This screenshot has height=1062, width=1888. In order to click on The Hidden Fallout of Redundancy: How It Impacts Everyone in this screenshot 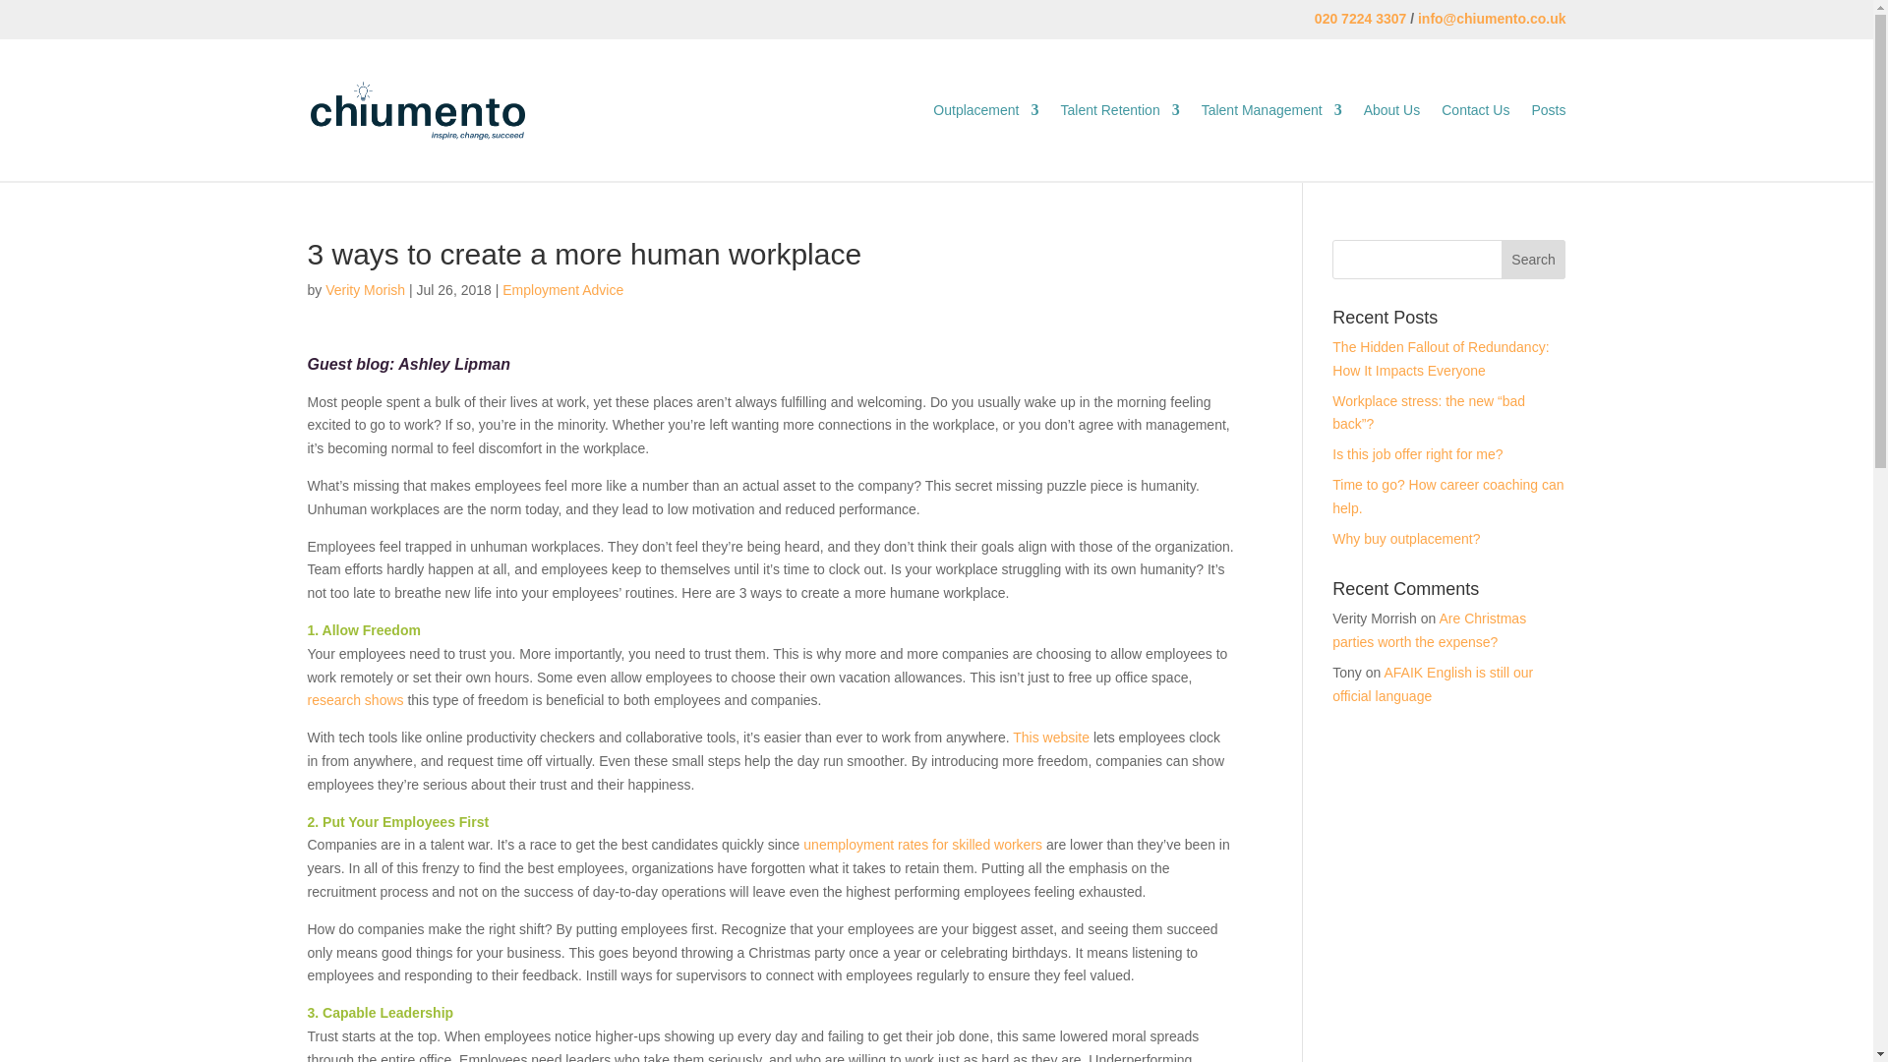, I will do `click(1440, 358)`.